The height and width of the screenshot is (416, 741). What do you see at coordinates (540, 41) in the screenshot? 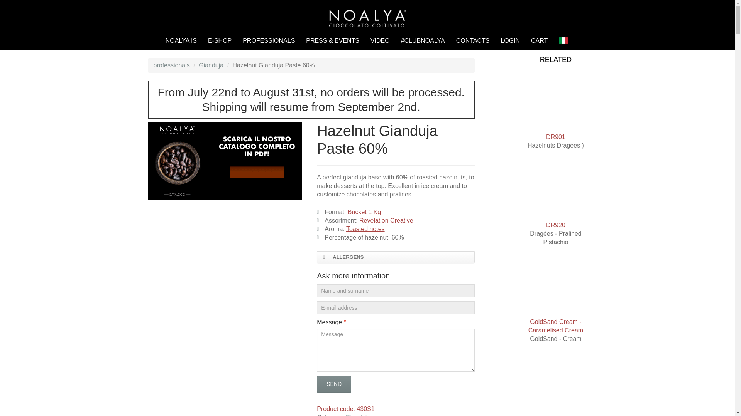
I see `cart` at bounding box center [540, 41].